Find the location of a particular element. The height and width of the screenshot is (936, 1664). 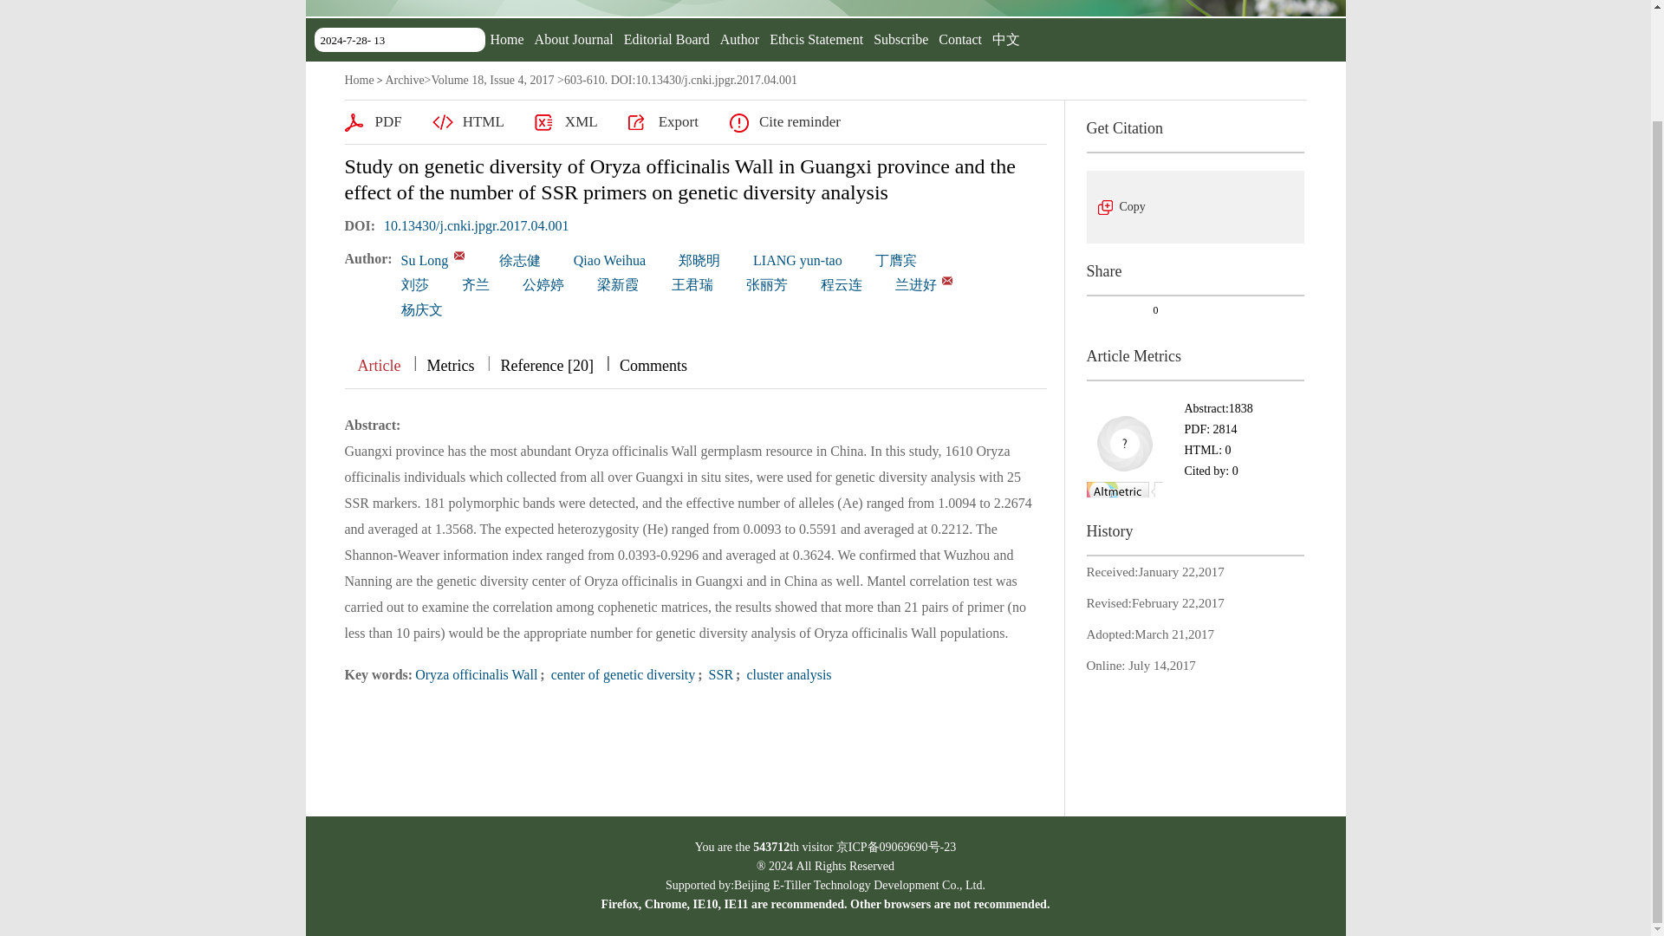

XML is located at coordinates (565, 121).